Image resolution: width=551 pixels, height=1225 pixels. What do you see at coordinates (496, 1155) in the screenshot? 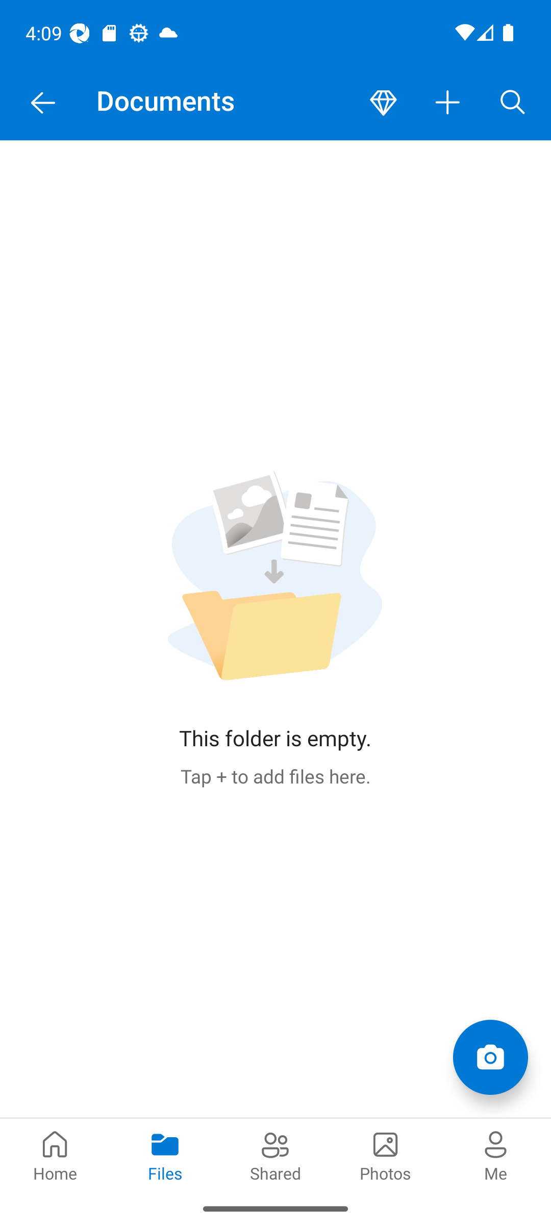
I see `Me pivot Me` at bounding box center [496, 1155].